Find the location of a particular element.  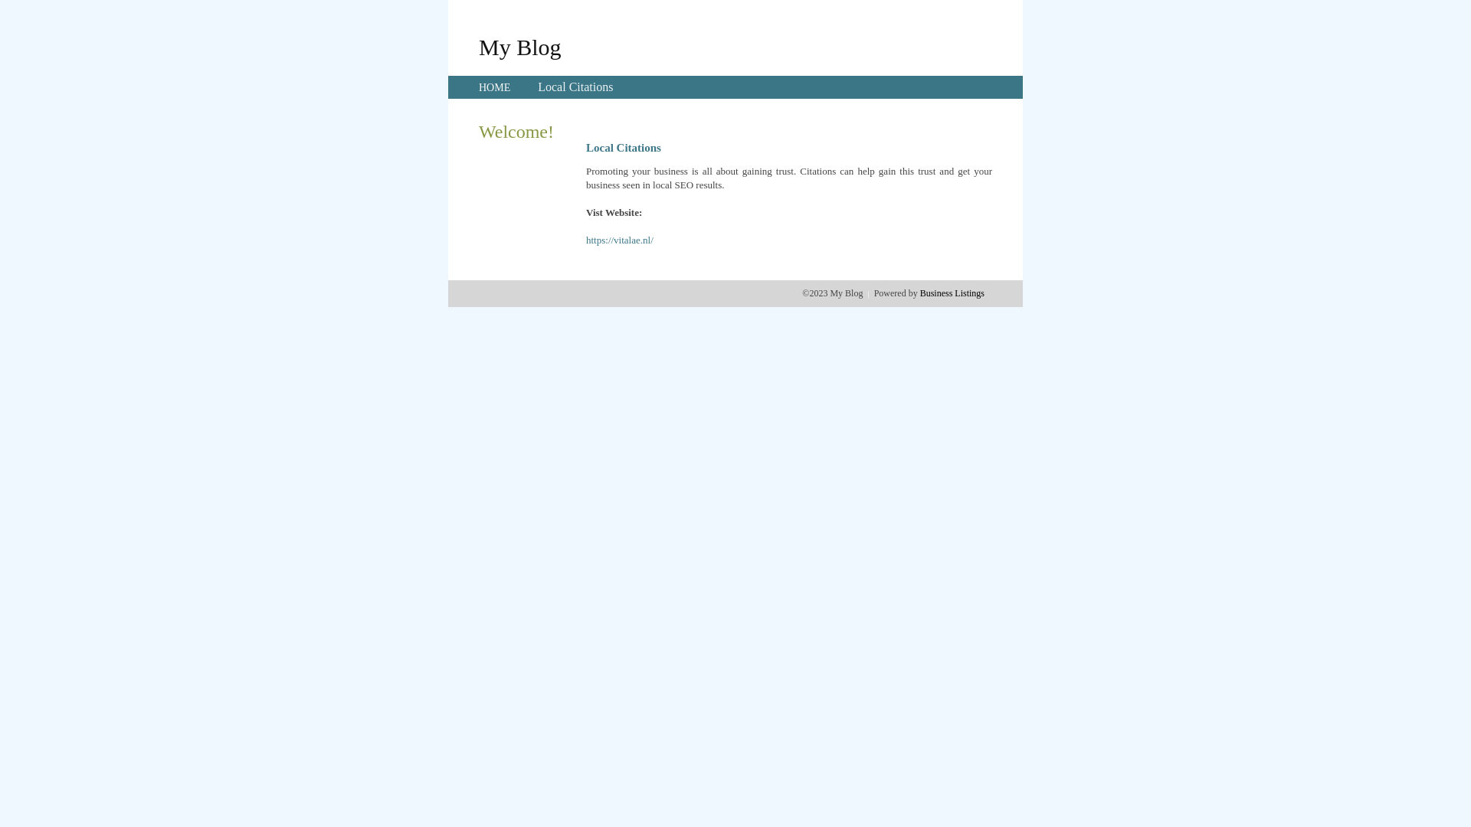

https://vitalae.nl/ is located at coordinates (620, 240).